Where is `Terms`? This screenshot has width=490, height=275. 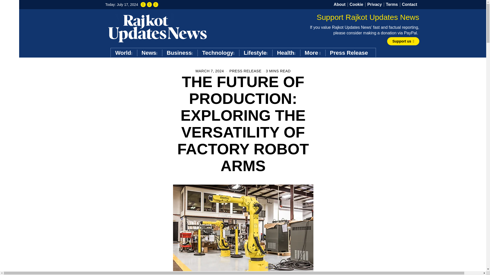 Terms is located at coordinates (286, 53).